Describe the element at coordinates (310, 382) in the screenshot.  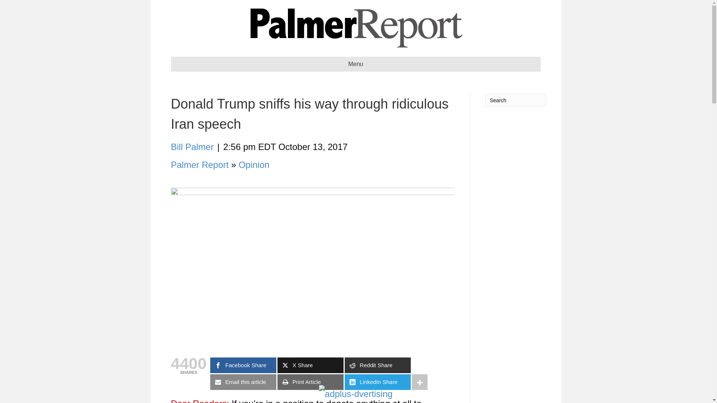
I see `Print Article` at that location.